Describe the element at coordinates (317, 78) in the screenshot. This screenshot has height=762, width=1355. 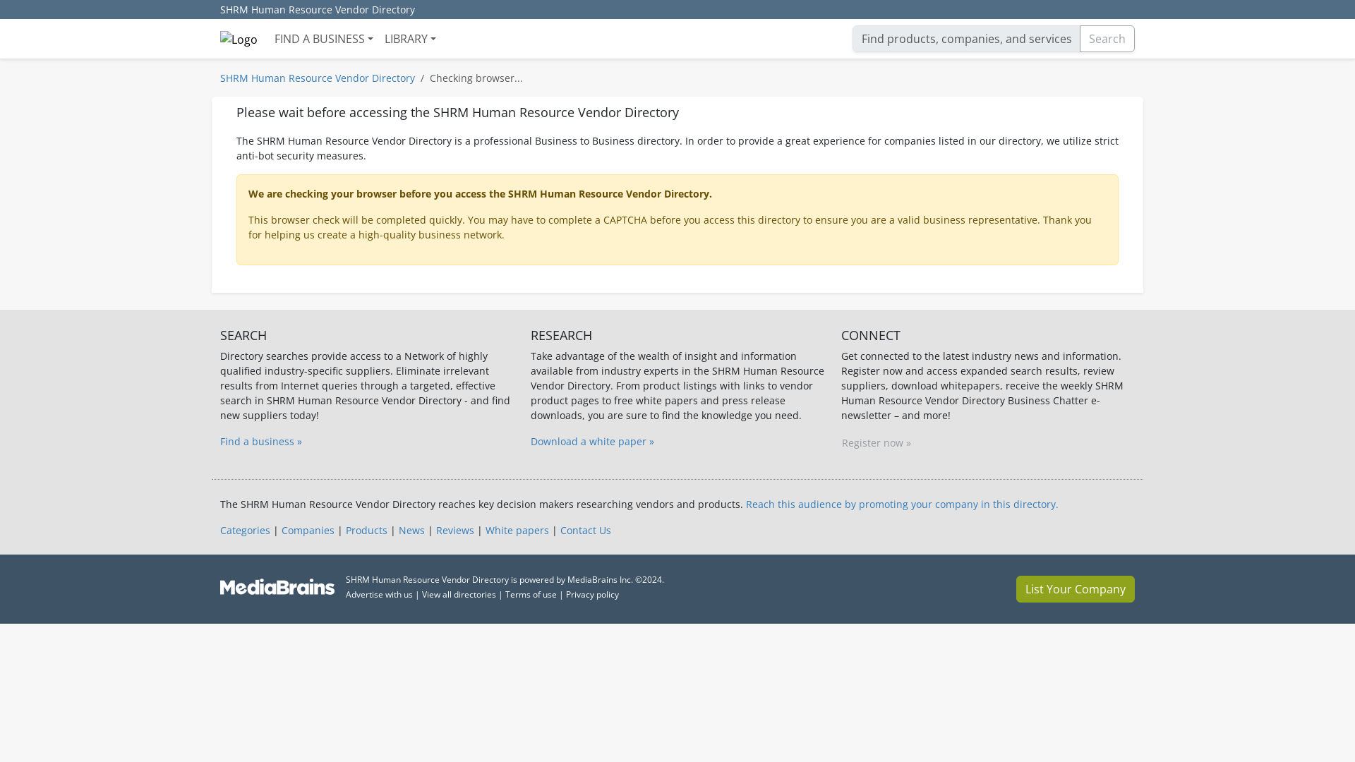
I see `SHRM Human Resource Vendor Directory` at that location.